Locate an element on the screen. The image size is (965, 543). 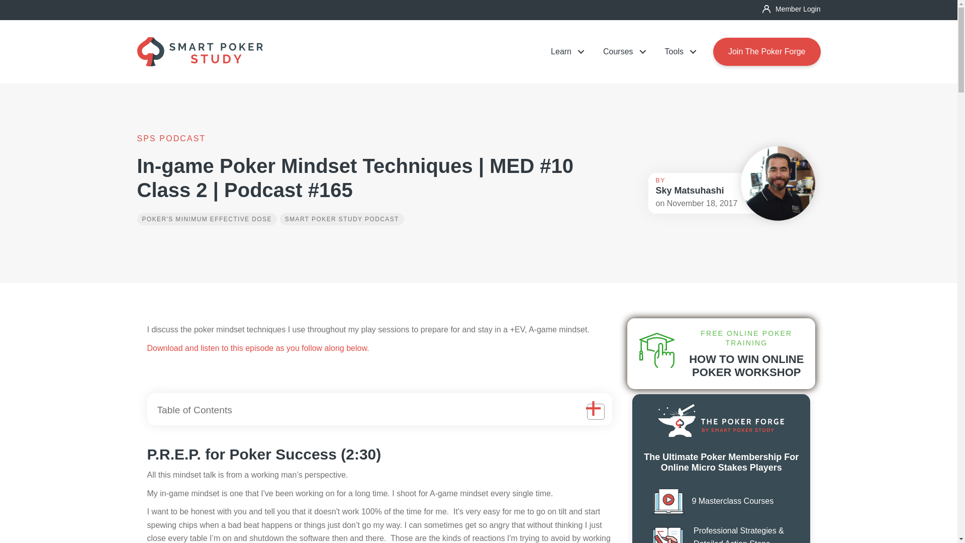
Learn is located at coordinates (564, 51).